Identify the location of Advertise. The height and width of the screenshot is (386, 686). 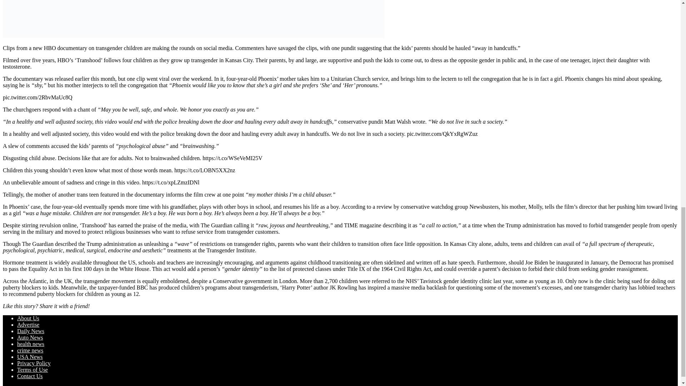
(28, 325).